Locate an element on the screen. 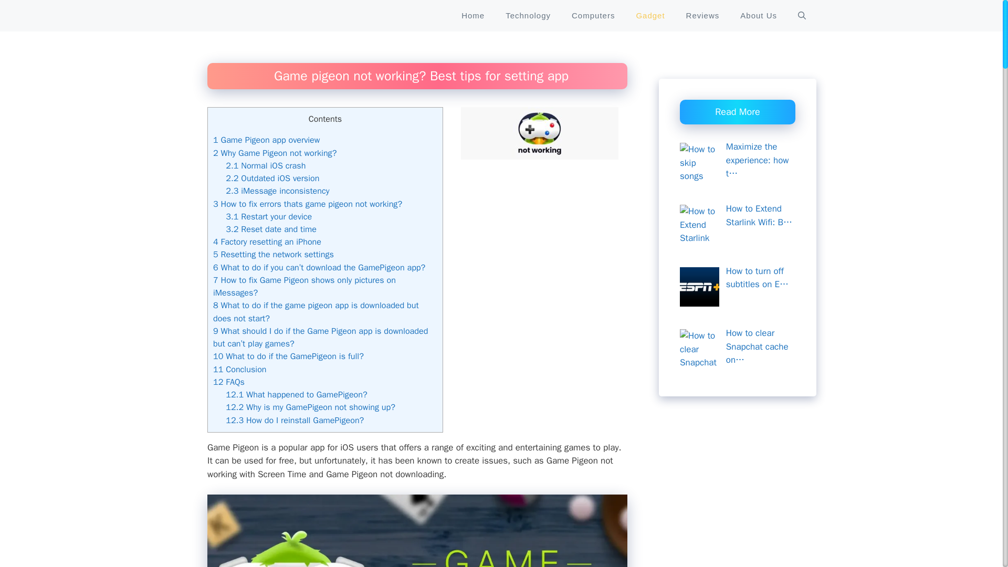  Computers is located at coordinates (593, 16).